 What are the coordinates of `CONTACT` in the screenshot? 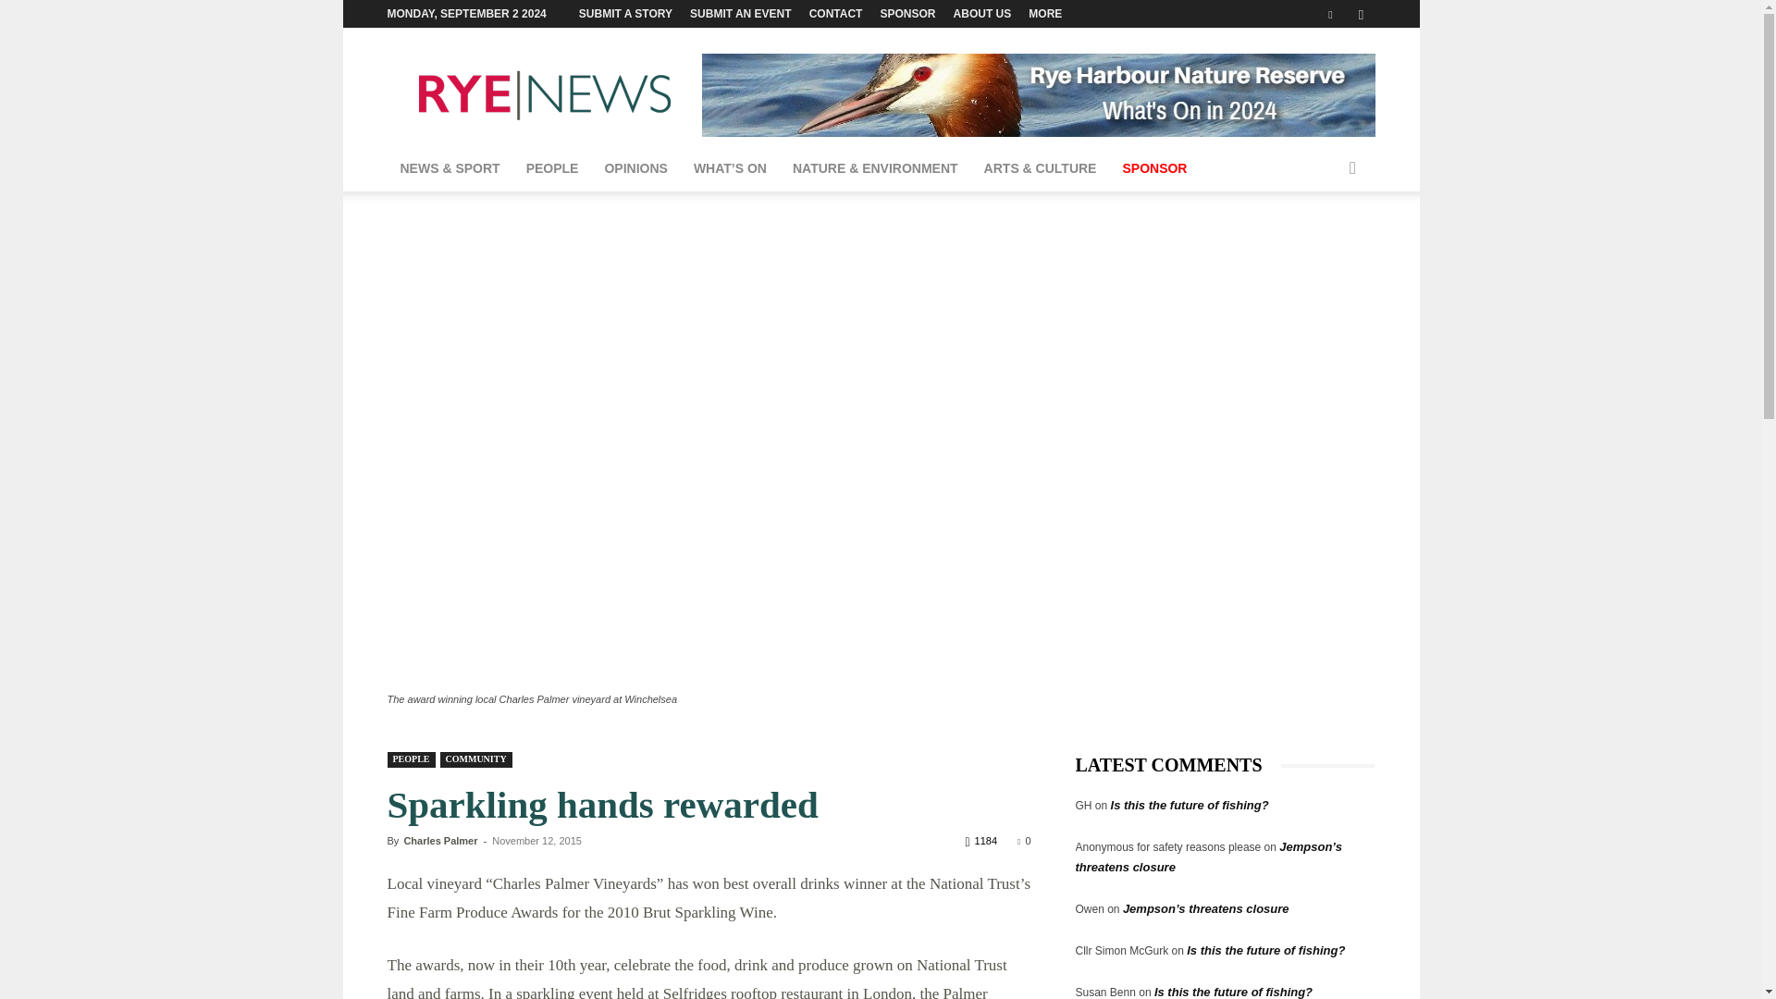 It's located at (836, 13).